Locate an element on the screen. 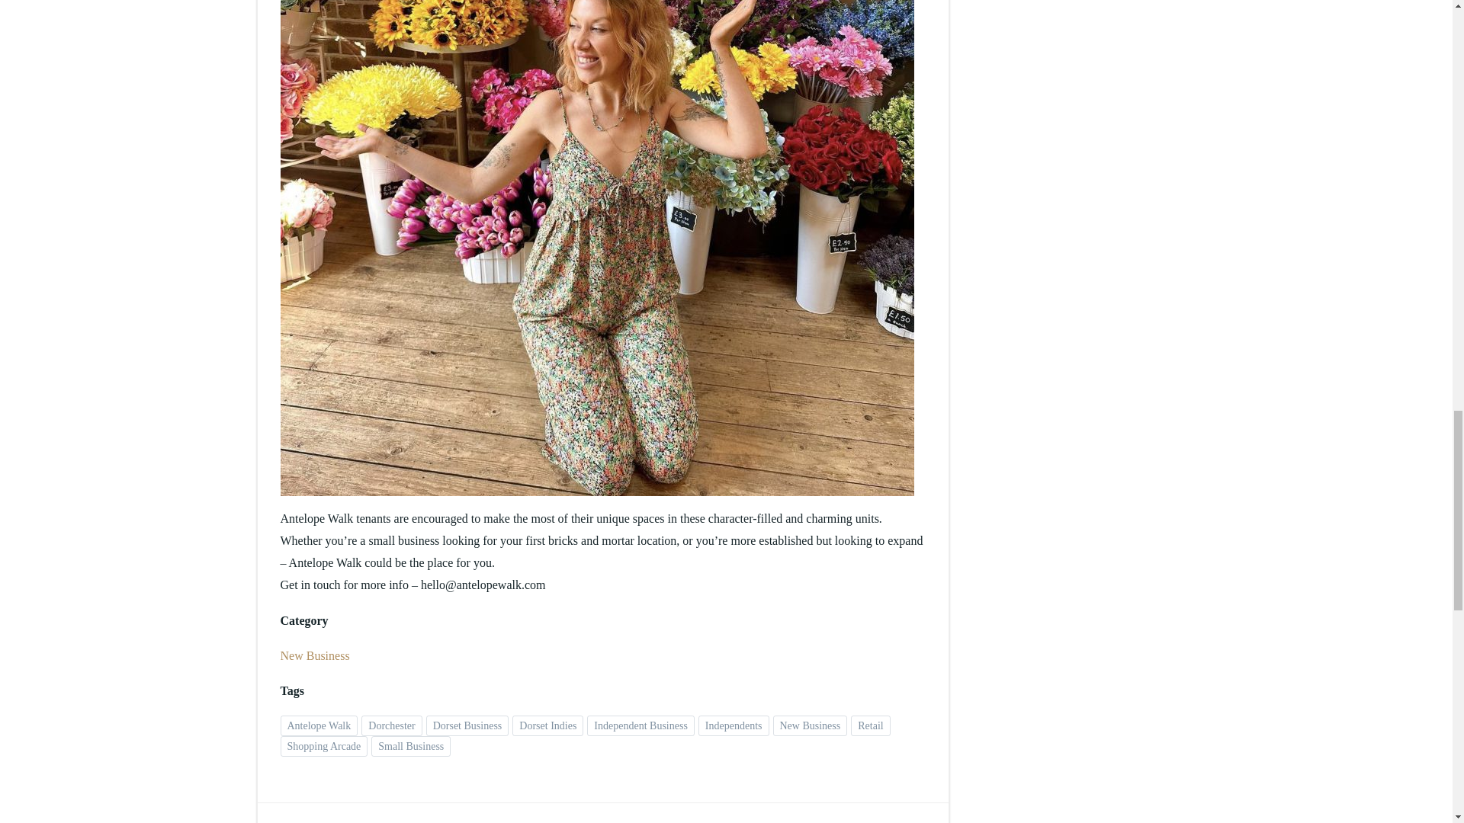 The width and height of the screenshot is (1464, 823). New Business Tag is located at coordinates (810, 725).